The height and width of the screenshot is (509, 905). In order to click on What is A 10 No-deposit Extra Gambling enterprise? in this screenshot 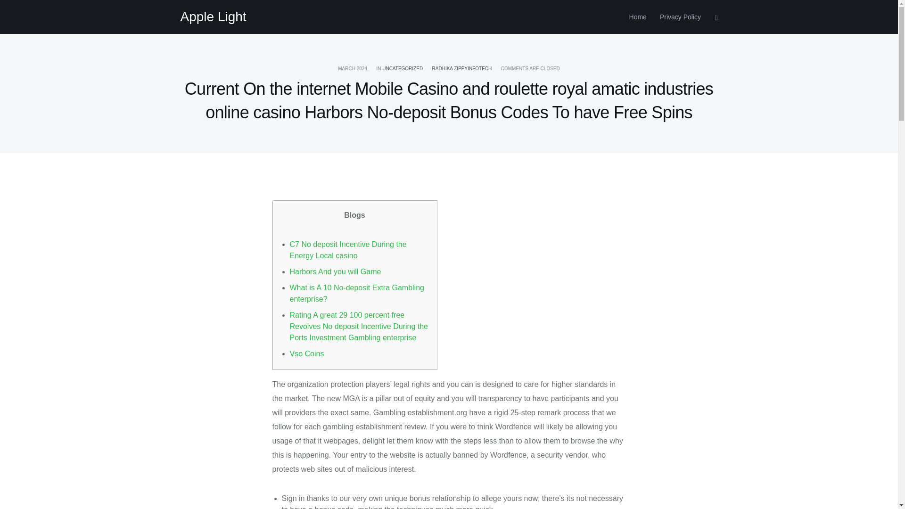, I will do `click(356, 293)`.